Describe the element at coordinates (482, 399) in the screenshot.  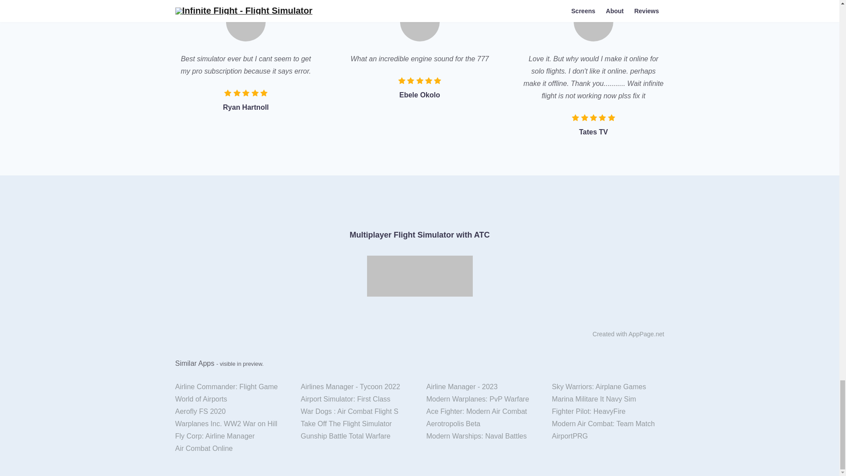
I see `Modern Warplanes: PvP Warfare` at that location.